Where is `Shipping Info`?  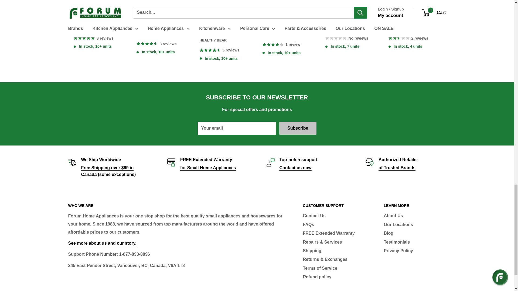 Shipping Info is located at coordinates (108, 171).